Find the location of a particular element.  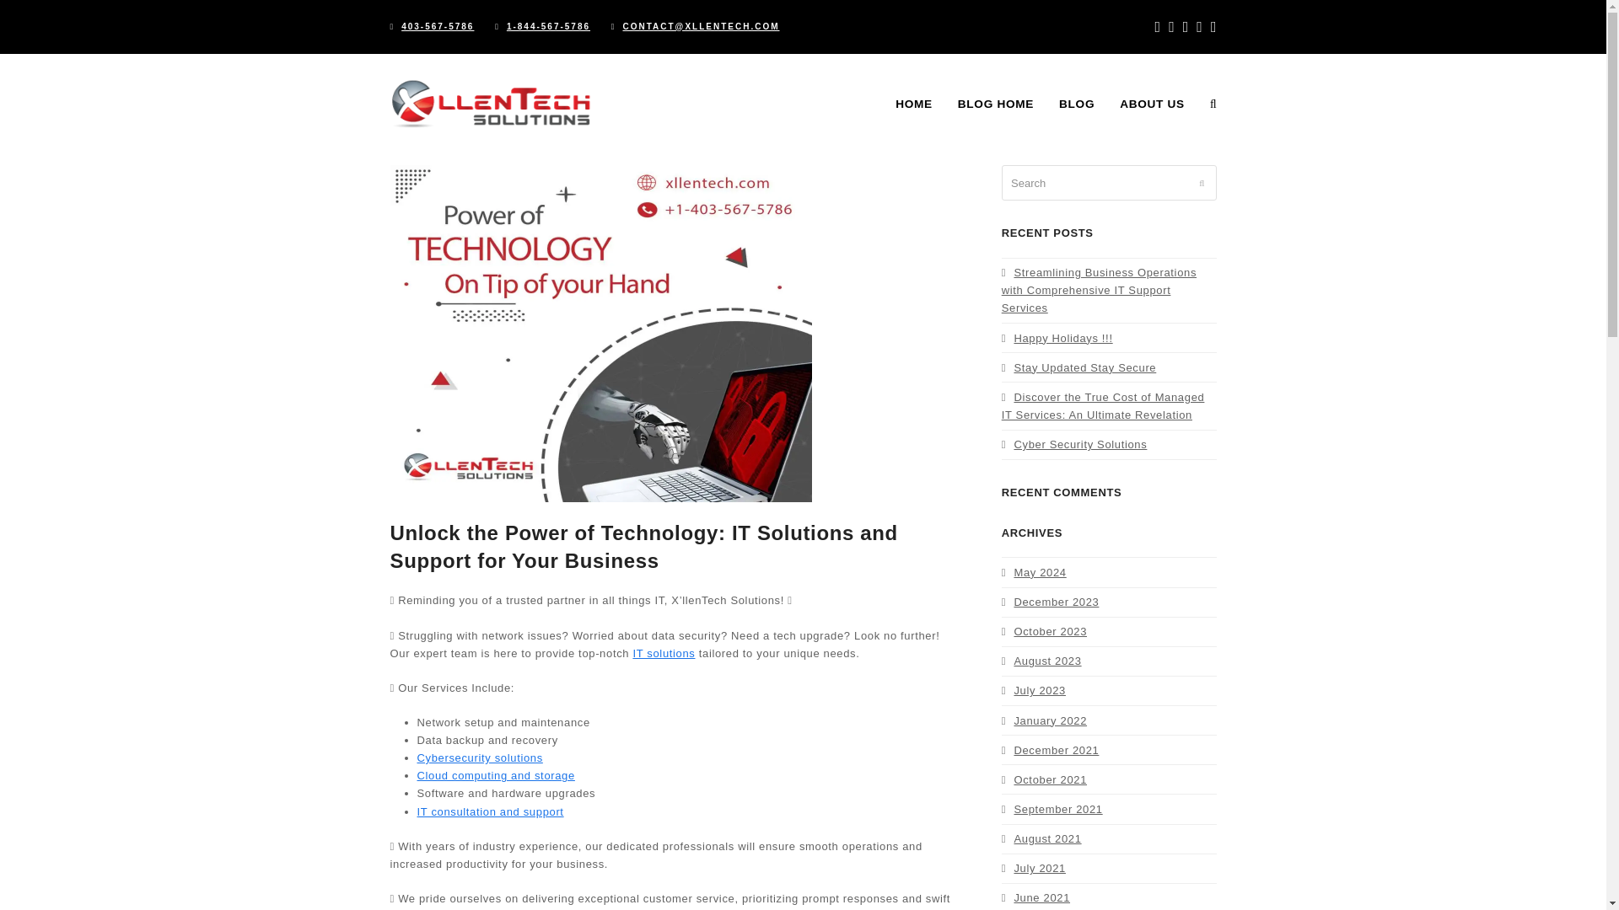

Facebook is located at coordinates (1158, 26).